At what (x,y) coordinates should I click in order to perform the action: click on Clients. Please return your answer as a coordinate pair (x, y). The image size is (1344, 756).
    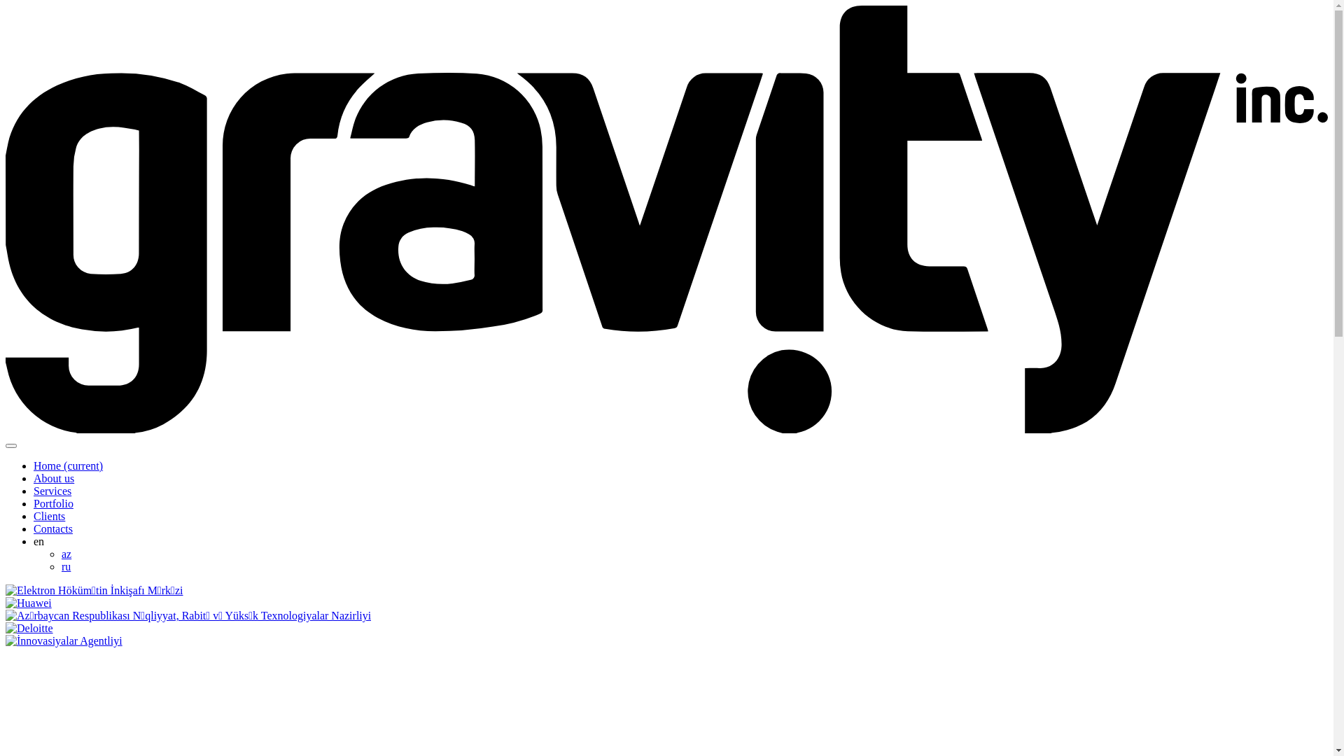
    Looking at the image, I should click on (49, 517).